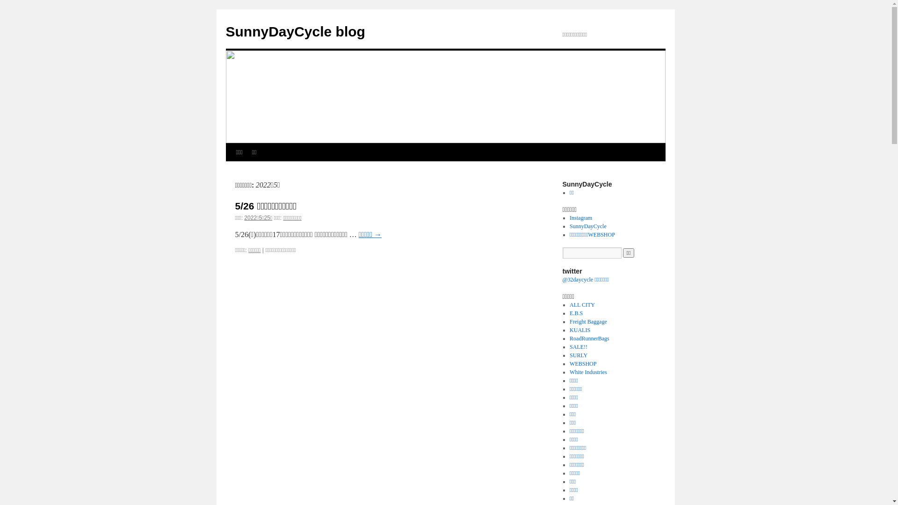 This screenshot has width=898, height=505. Describe the element at coordinates (580, 330) in the screenshot. I see `KUALIS` at that location.